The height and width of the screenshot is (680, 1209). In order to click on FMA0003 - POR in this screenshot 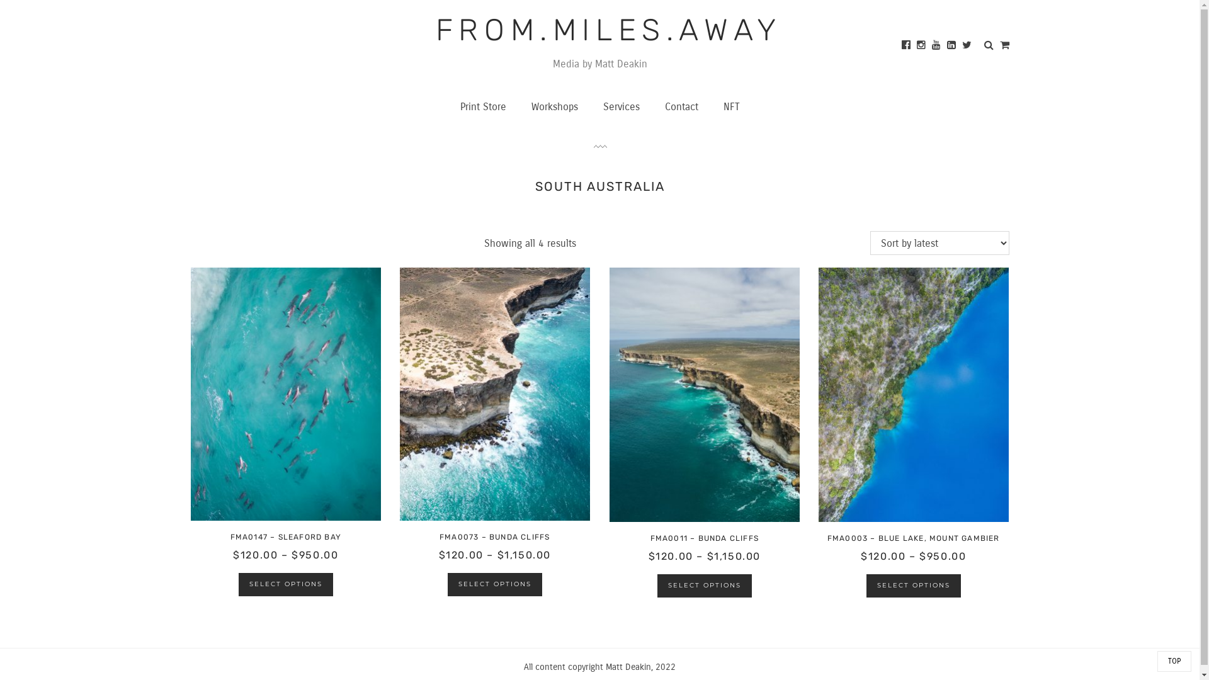, I will do `click(914, 395)`.